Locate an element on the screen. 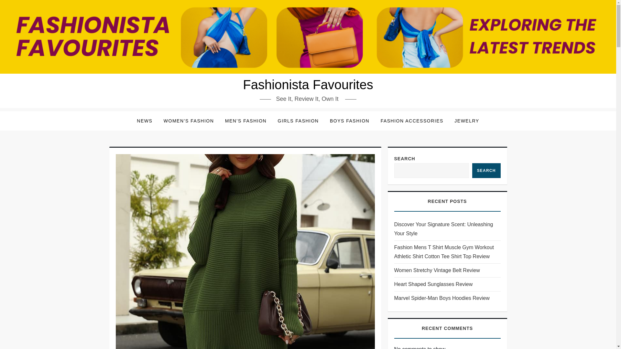 Image resolution: width=621 pixels, height=349 pixels. NEWS is located at coordinates (144, 121).